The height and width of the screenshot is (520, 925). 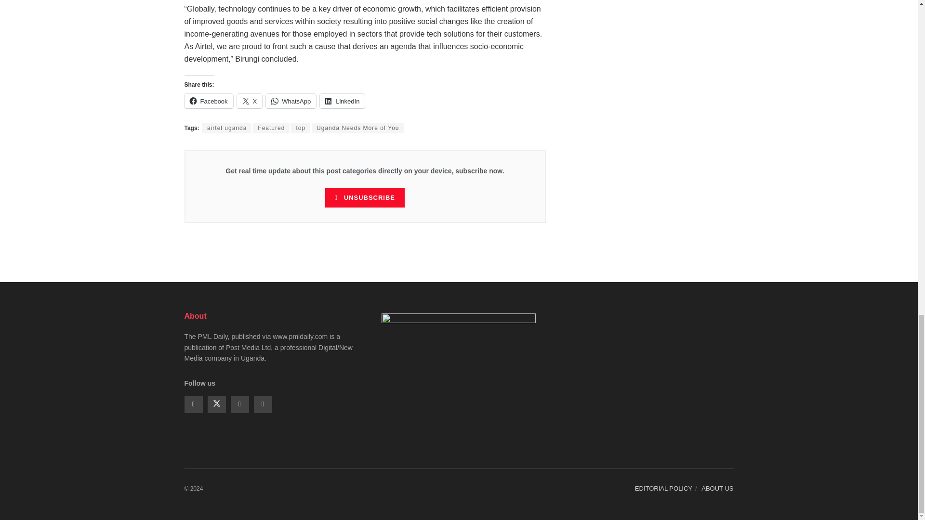 What do you see at coordinates (342, 101) in the screenshot?
I see `Click to share on LinkedIn` at bounding box center [342, 101].